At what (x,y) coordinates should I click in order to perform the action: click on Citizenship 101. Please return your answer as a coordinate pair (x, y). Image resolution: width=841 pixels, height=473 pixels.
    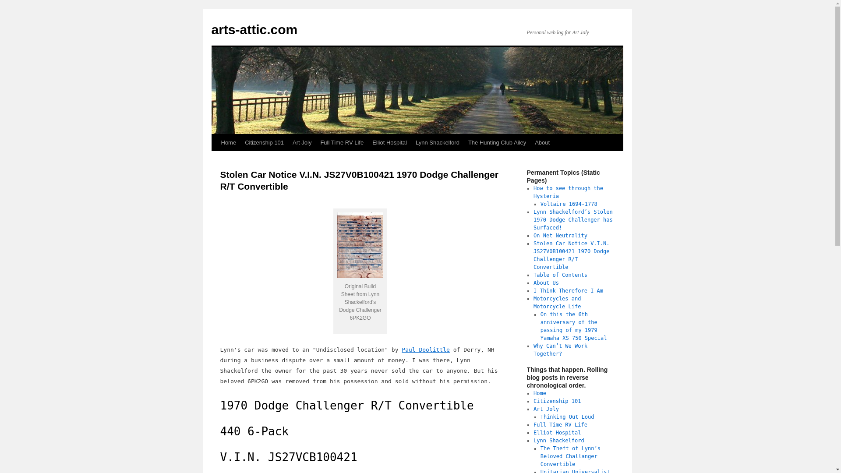
    Looking at the image, I should click on (557, 401).